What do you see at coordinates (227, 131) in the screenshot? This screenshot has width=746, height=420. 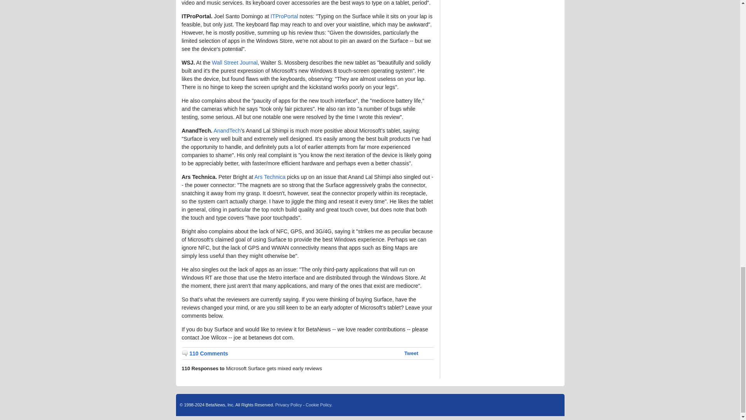 I see `AnandTech` at bounding box center [227, 131].